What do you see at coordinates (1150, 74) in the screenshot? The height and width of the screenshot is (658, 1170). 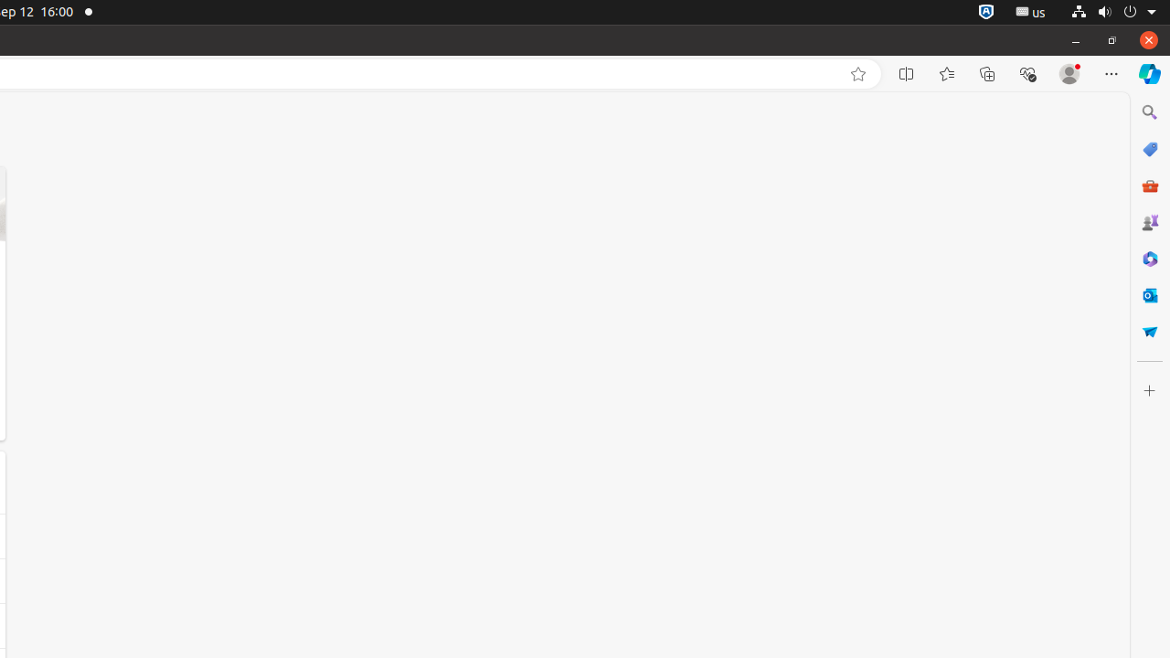 I see `Copilot (Ctrl+Shift+.)` at bounding box center [1150, 74].